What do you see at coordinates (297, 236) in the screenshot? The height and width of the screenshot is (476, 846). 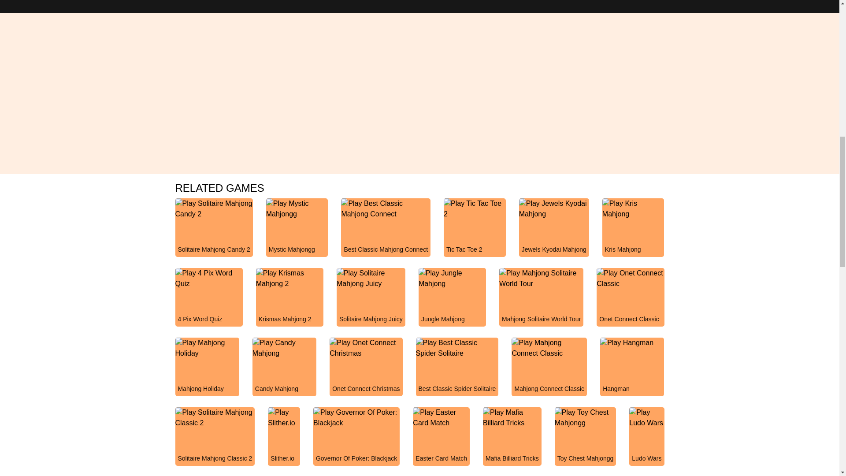 I see `Mystic Mahjongg` at bounding box center [297, 236].